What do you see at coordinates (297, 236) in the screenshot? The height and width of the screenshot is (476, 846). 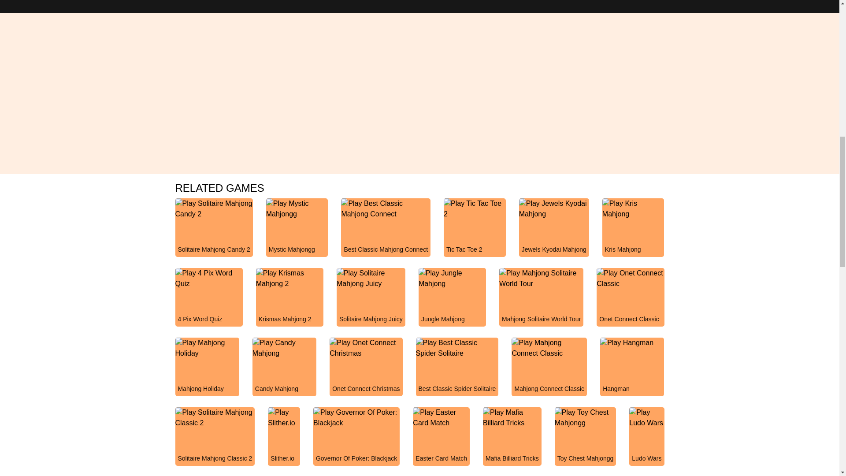 I see `Mystic Mahjongg` at bounding box center [297, 236].